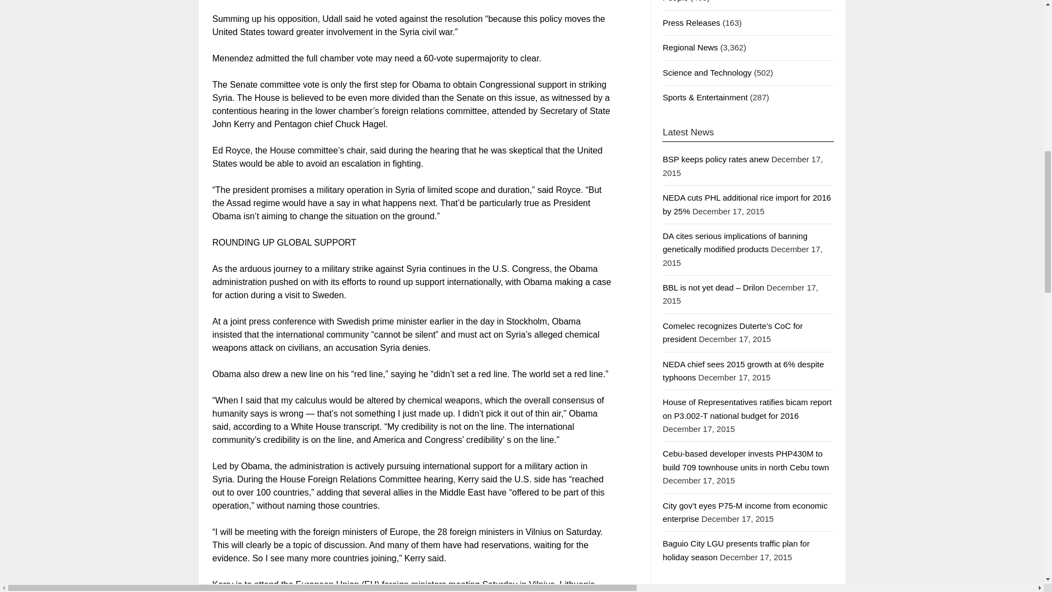 The image size is (1052, 592). Describe the element at coordinates (690, 47) in the screenshot. I see `Regional News` at that location.